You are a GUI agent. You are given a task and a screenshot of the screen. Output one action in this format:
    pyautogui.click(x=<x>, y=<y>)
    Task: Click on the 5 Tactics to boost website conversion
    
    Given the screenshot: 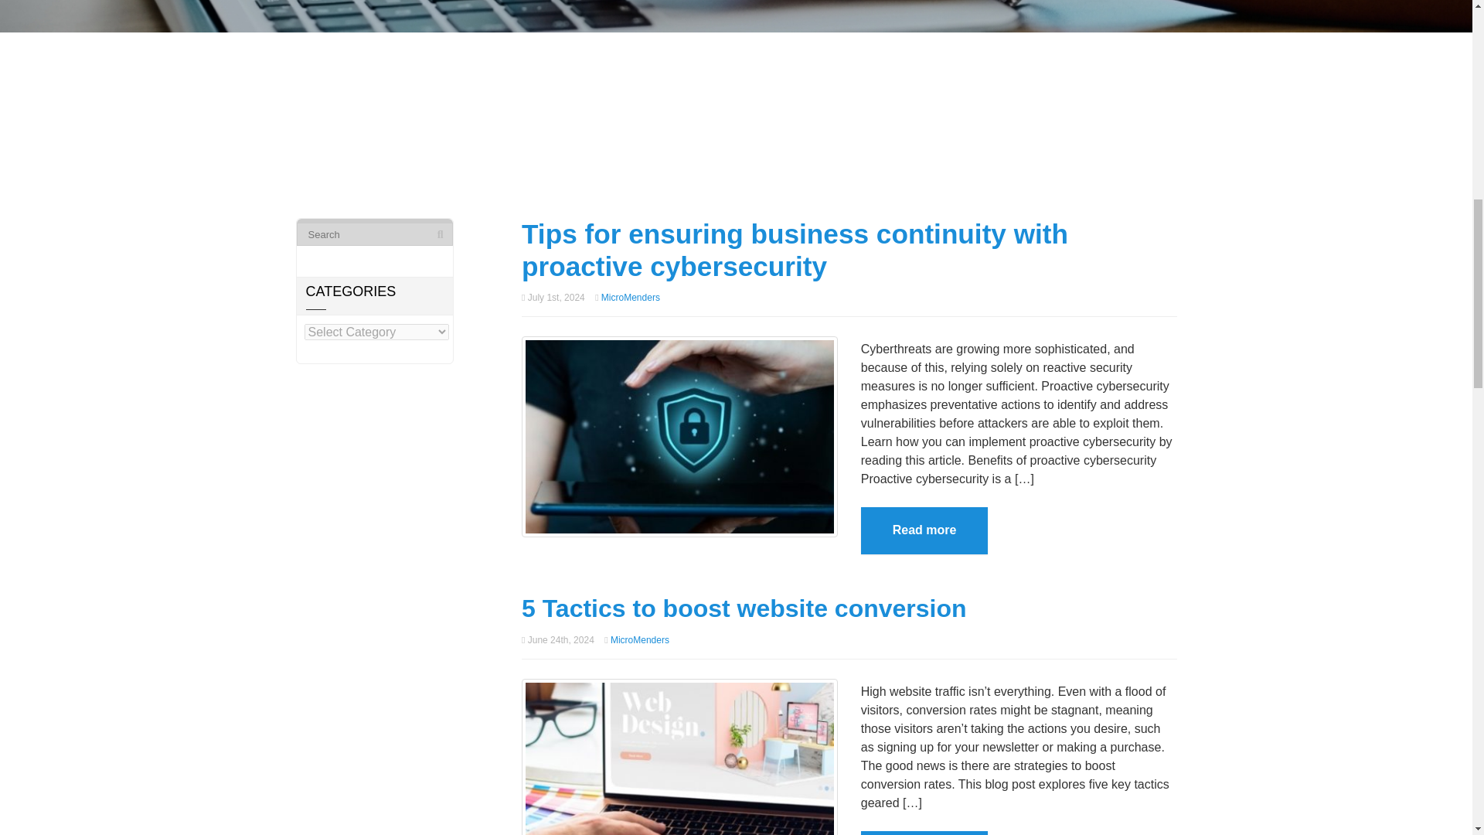 What is the action you would take?
    pyautogui.click(x=680, y=778)
    